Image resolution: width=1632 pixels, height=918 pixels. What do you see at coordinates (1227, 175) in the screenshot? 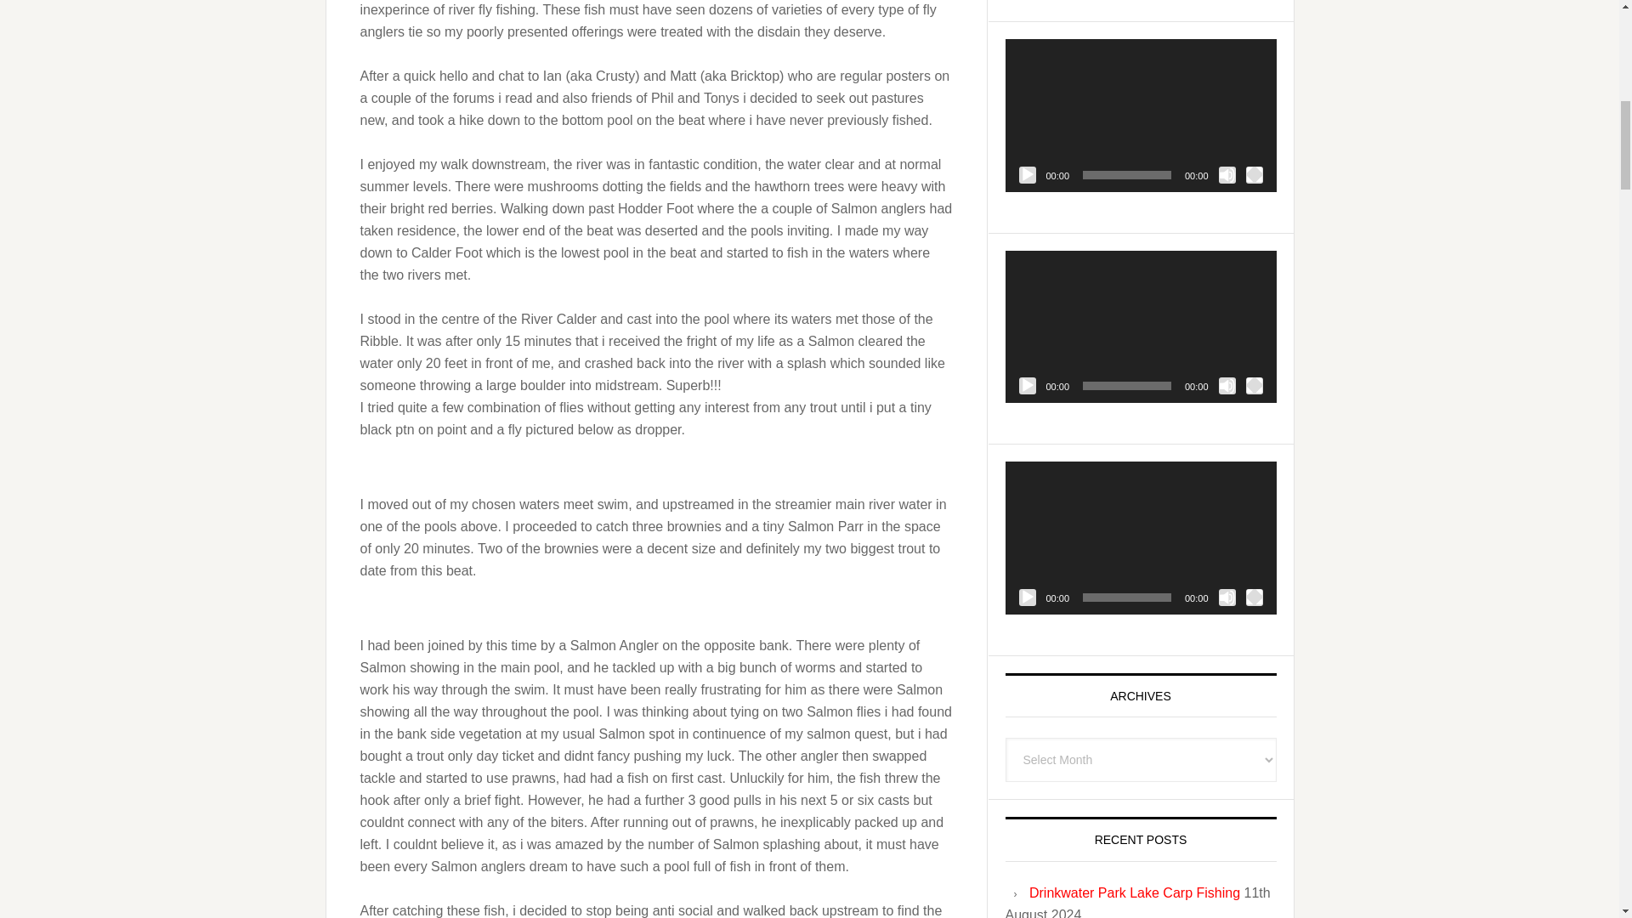
I see `Mute` at bounding box center [1227, 175].